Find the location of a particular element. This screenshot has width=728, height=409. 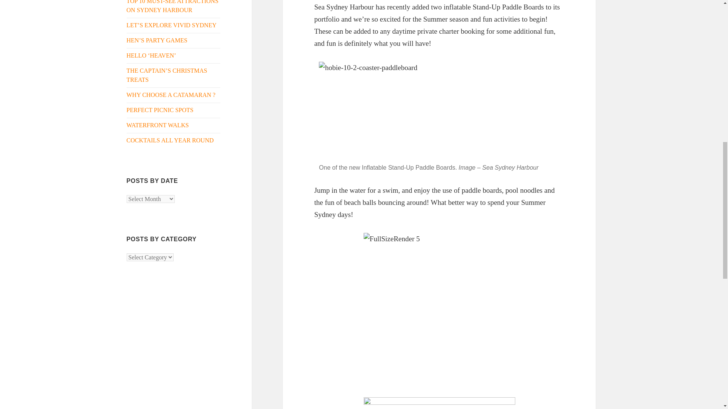

WHY CHOOSE A CATAMARAN ? is located at coordinates (171, 95).